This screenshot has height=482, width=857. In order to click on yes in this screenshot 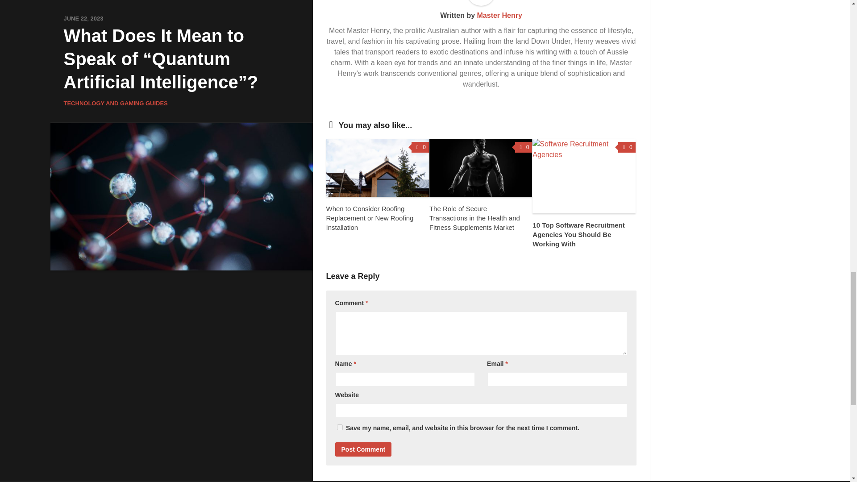, I will do `click(339, 428)`.